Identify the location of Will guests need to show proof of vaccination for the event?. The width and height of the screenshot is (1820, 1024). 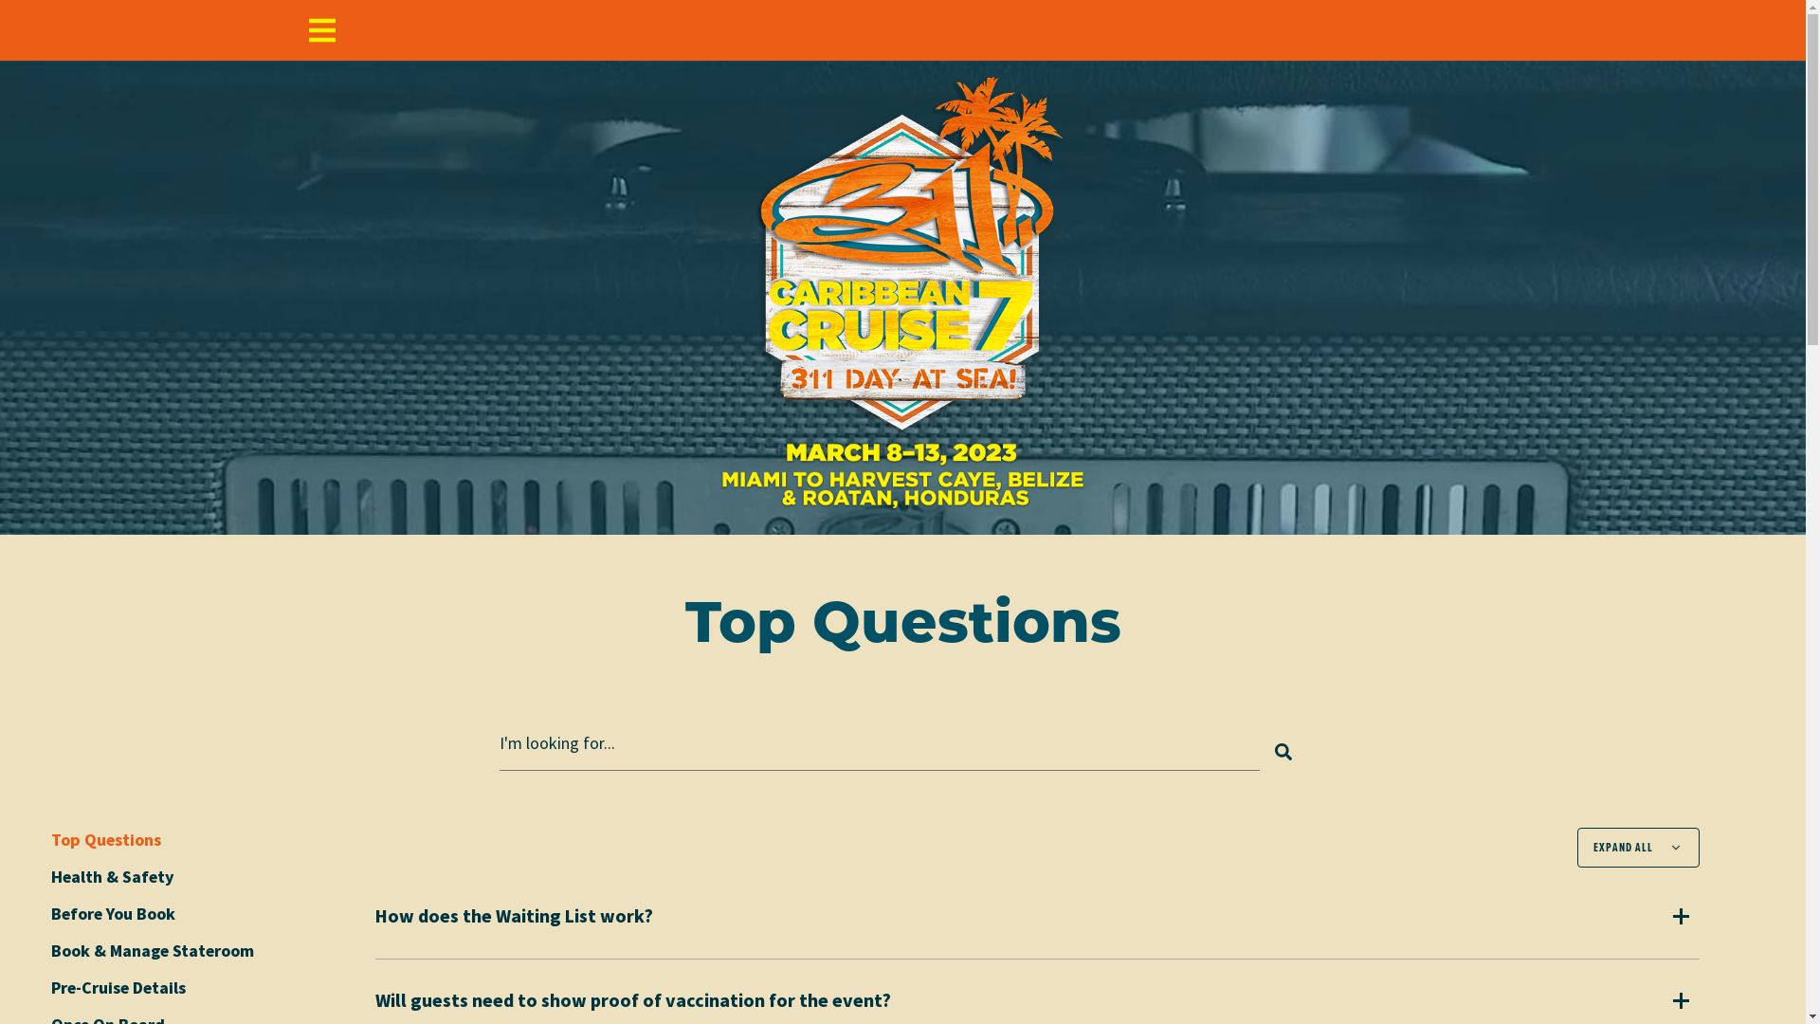
(633, 1001).